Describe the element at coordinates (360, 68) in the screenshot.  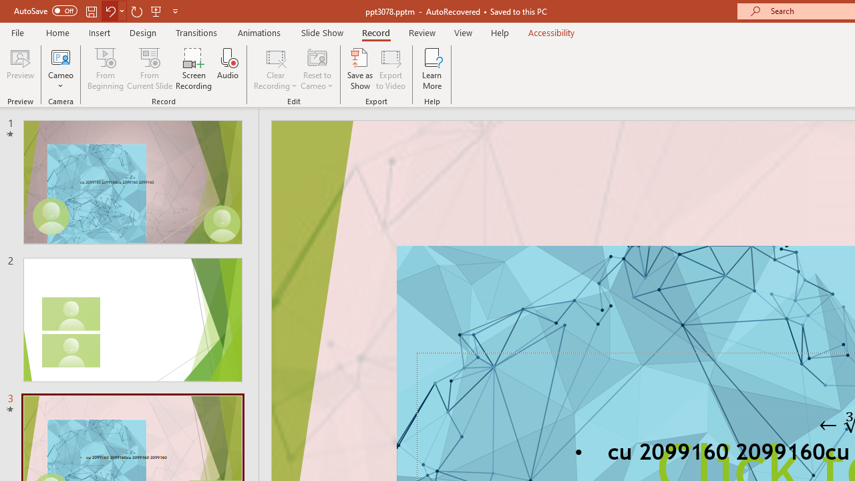
I see `Save as Show` at that location.